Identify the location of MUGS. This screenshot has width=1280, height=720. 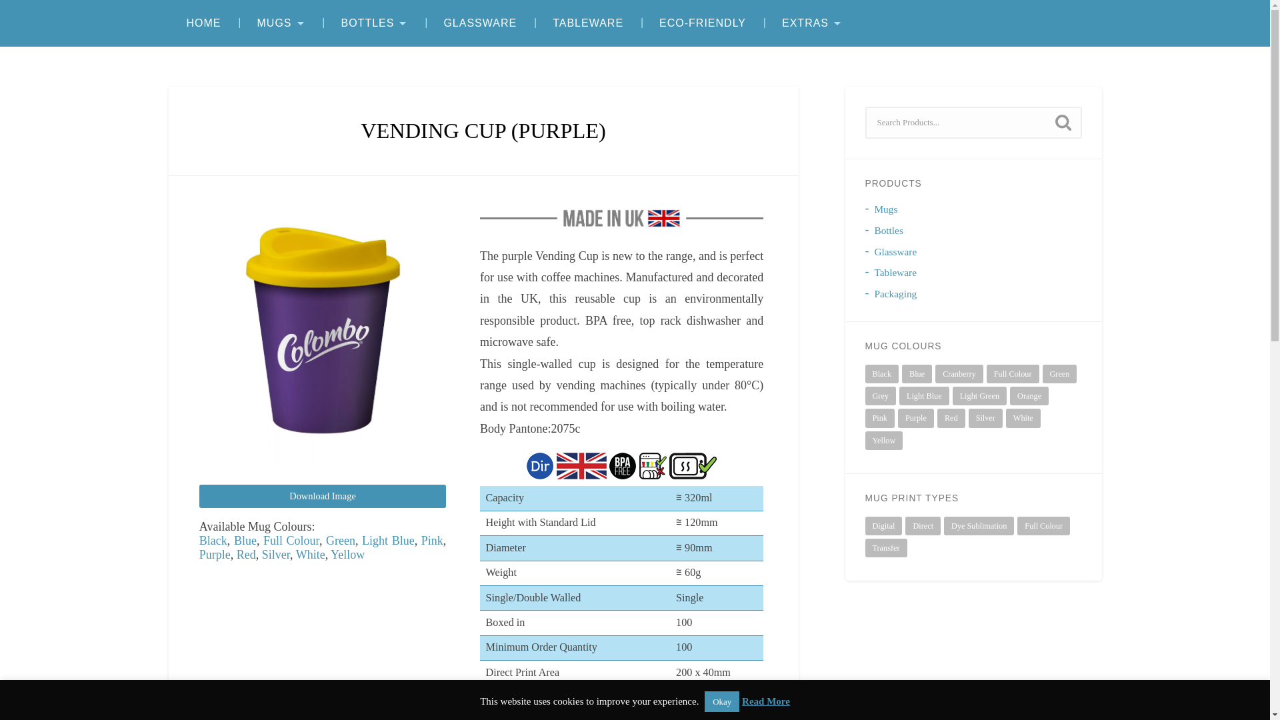
(280, 23).